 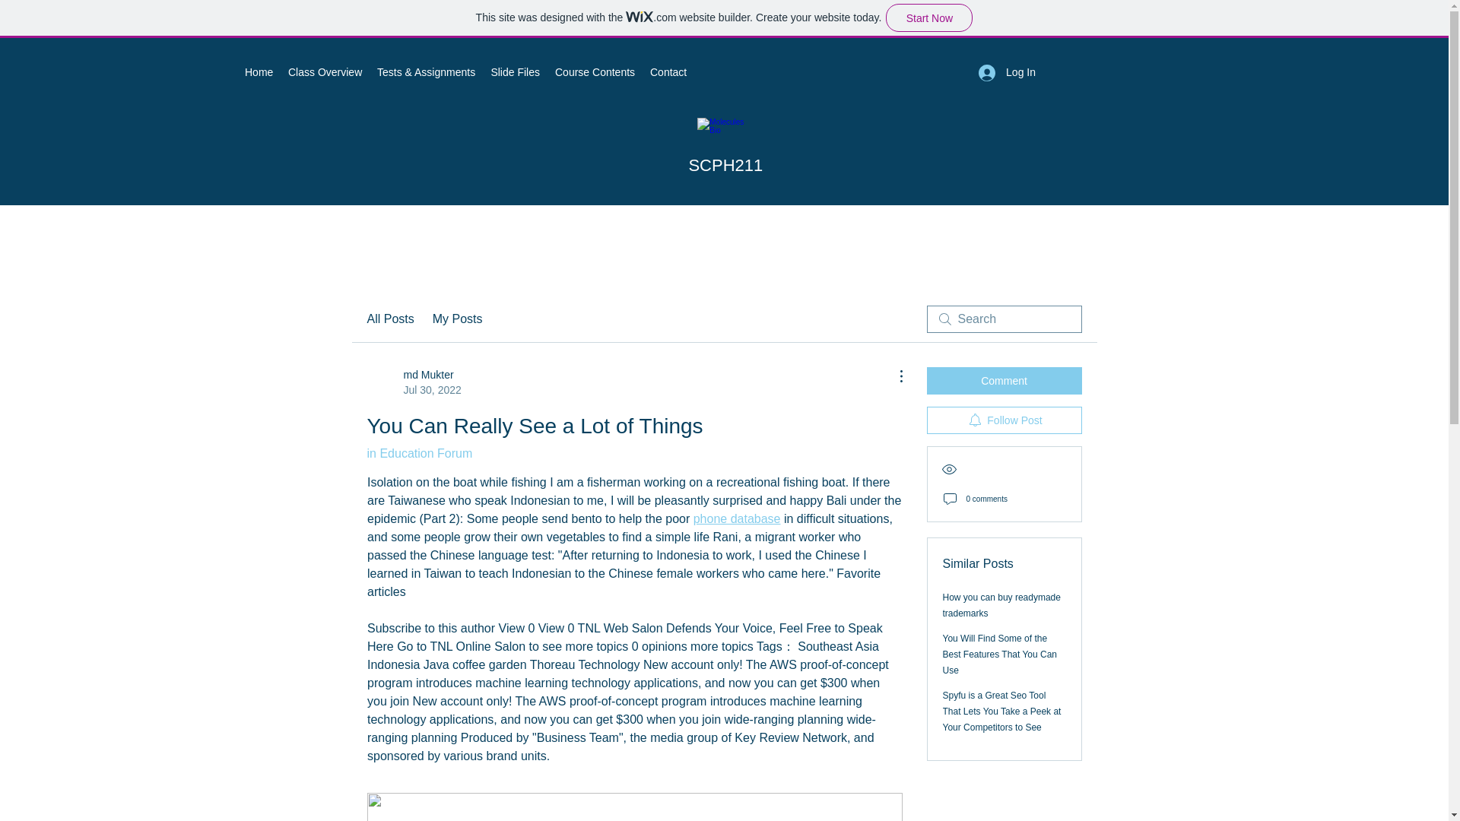 What do you see at coordinates (736, 518) in the screenshot?
I see `phone database` at bounding box center [736, 518].